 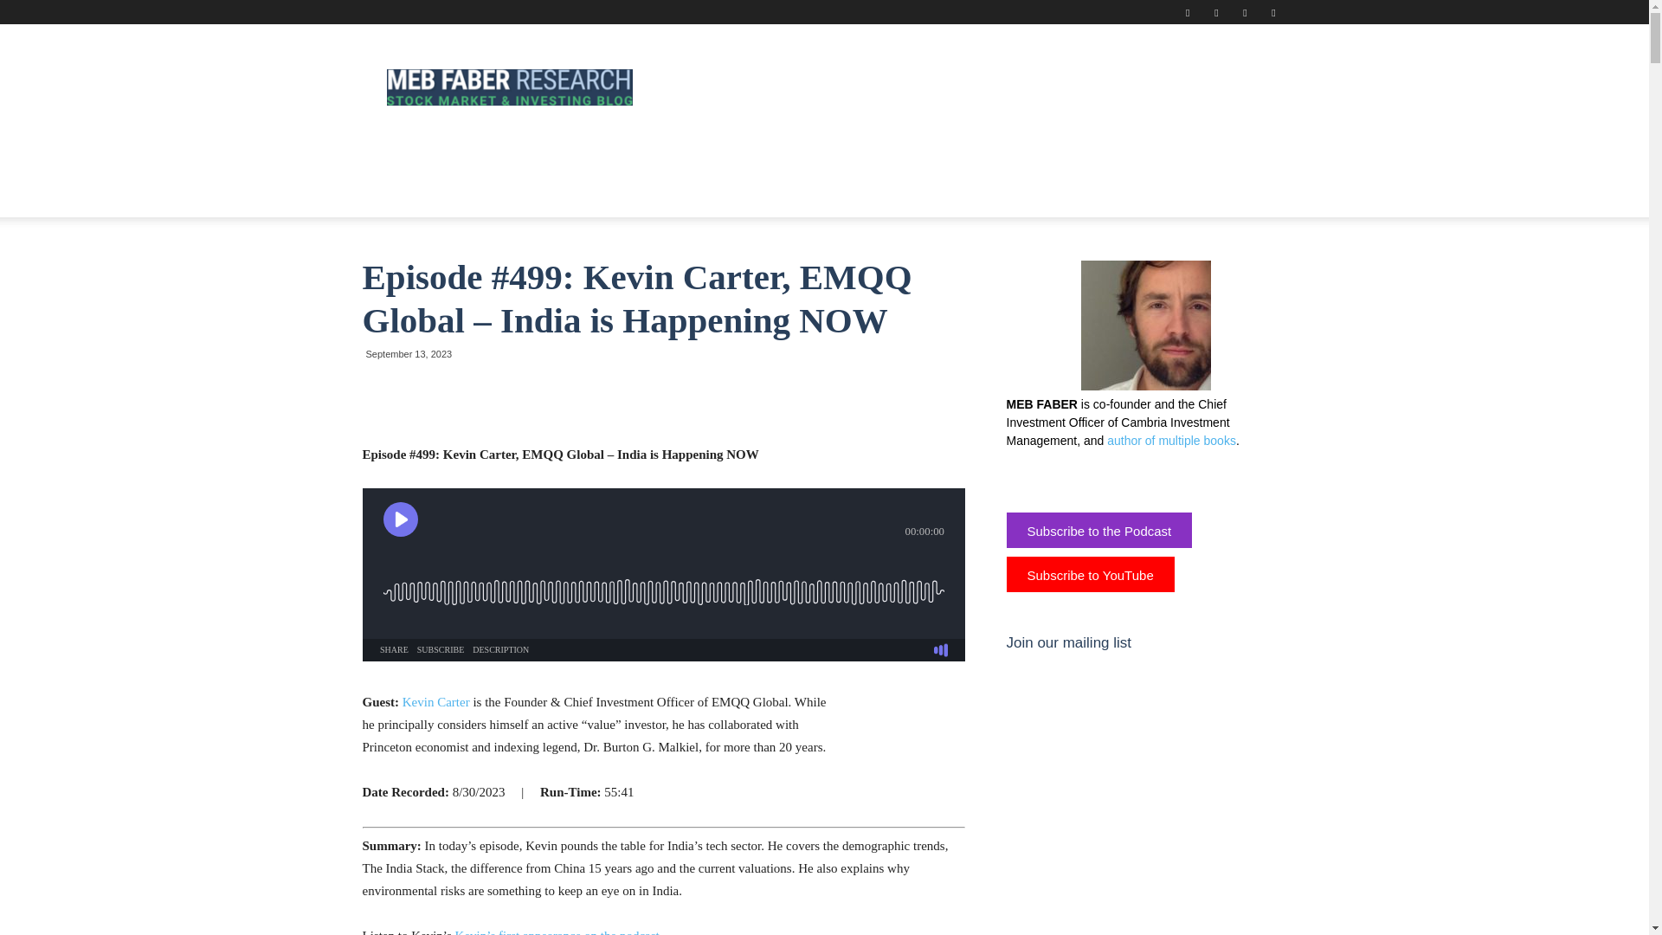 What do you see at coordinates (527, 155) in the screenshot?
I see `BOOKS` at bounding box center [527, 155].